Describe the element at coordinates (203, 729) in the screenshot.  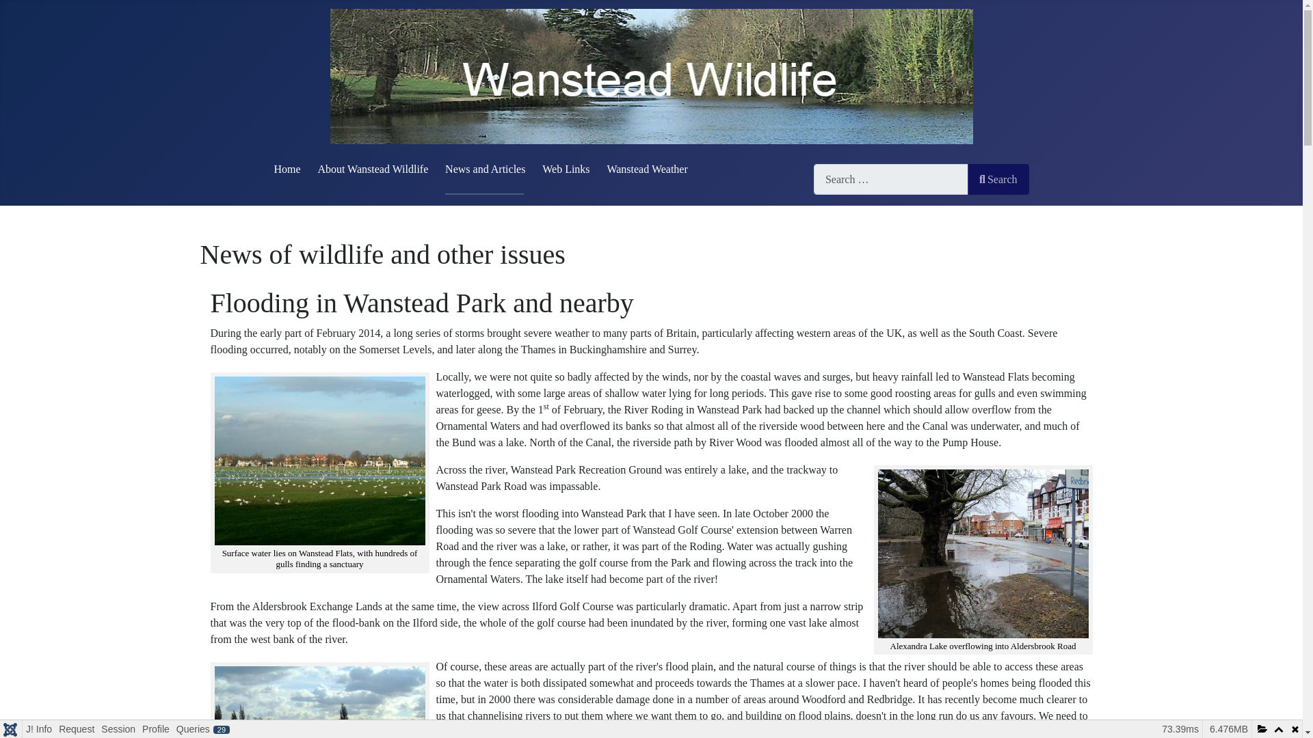
I see `Queries29` at that location.